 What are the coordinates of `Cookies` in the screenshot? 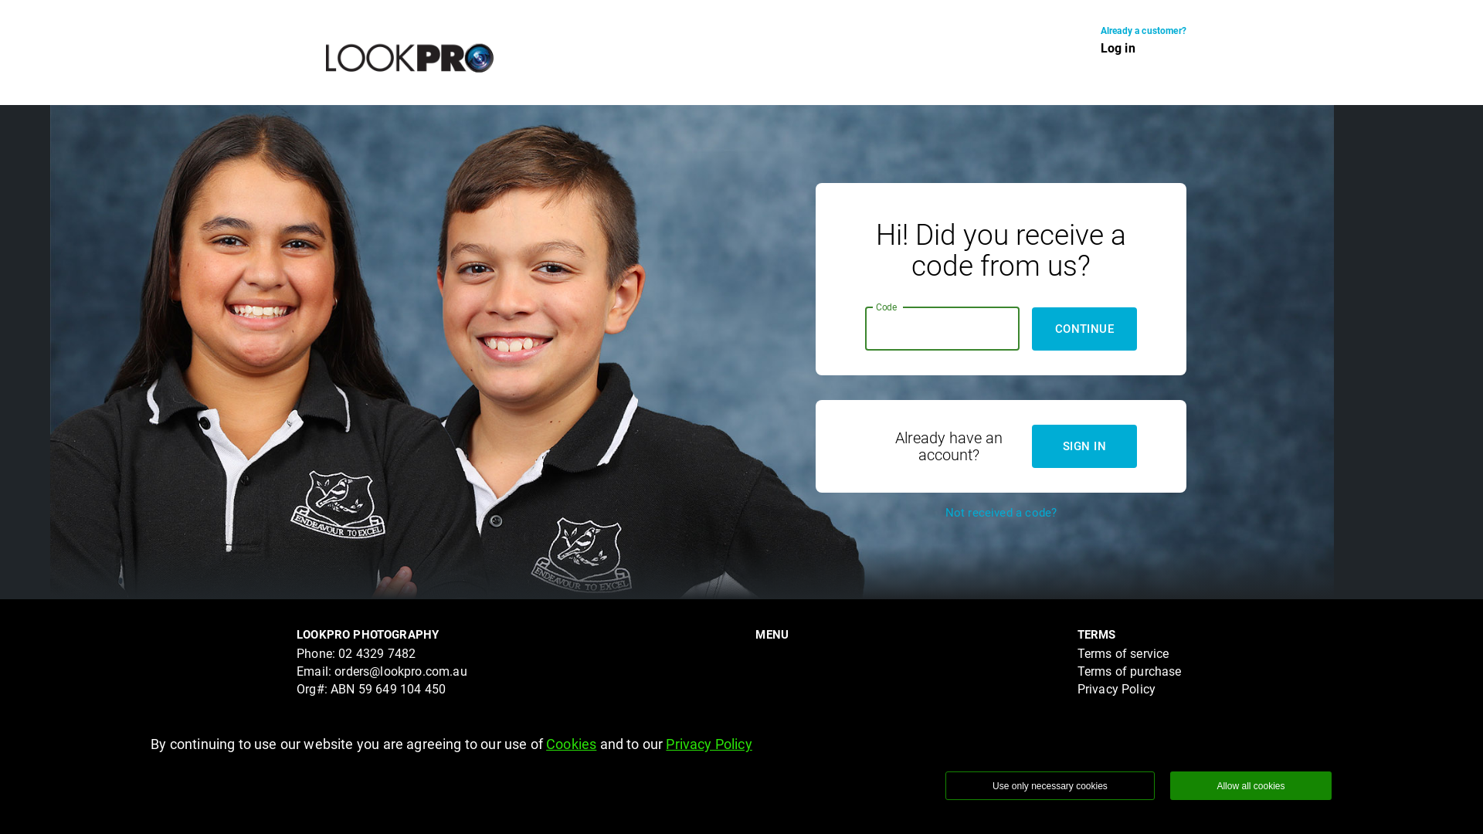 It's located at (572, 744).